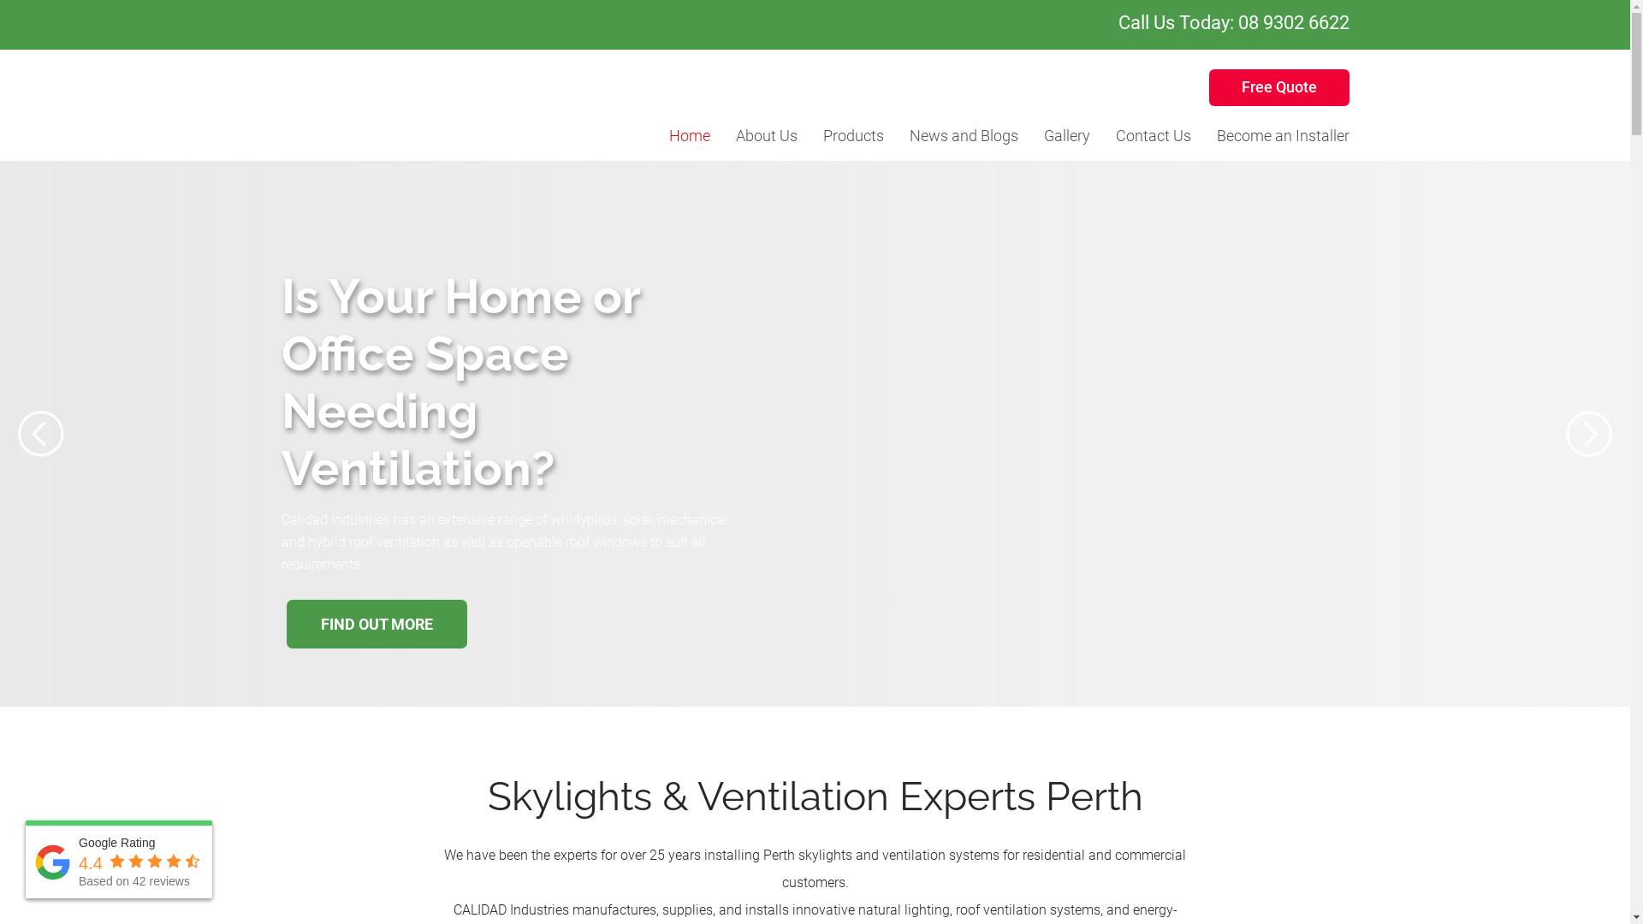 This screenshot has height=924, width=1643. What do you see at coordinates (854, 311) in the screenshot?
I see `Attic Ladders` at bounding box center [854, 311].